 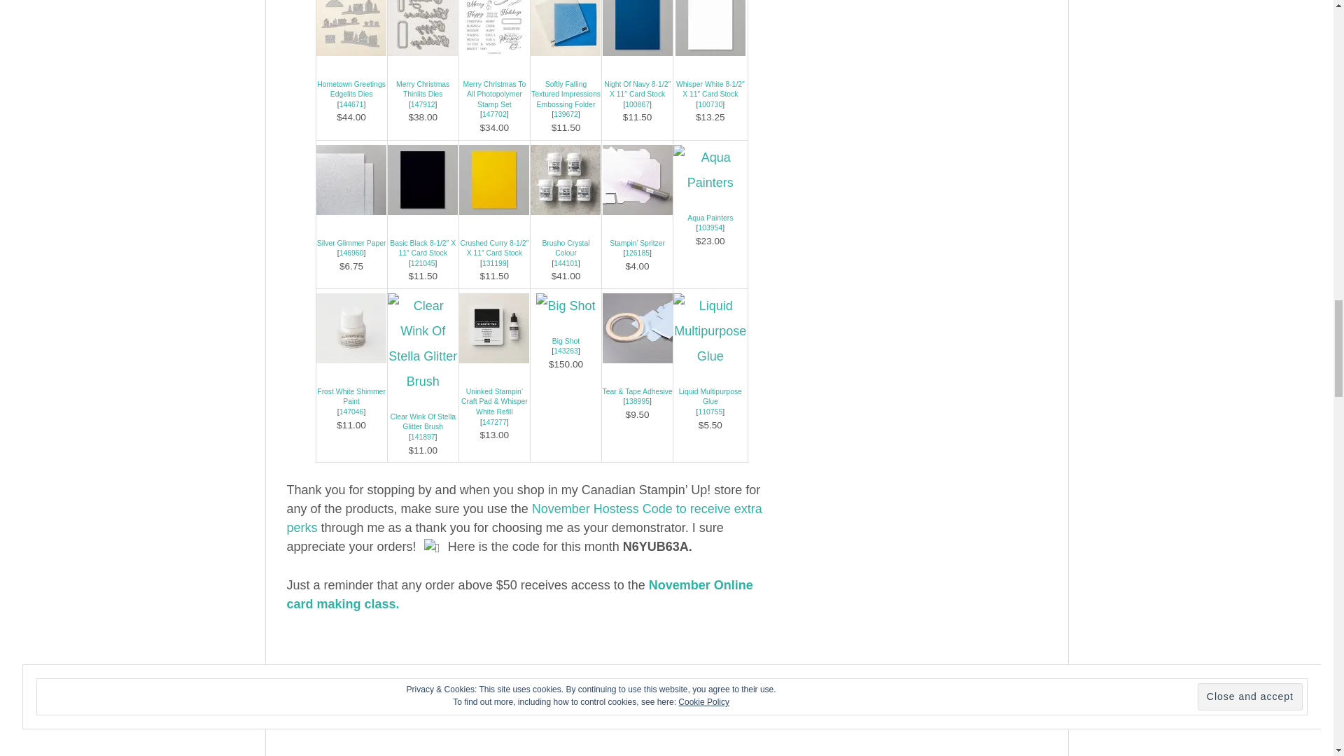 I want to click on 146960, so click(x=351, y=253).